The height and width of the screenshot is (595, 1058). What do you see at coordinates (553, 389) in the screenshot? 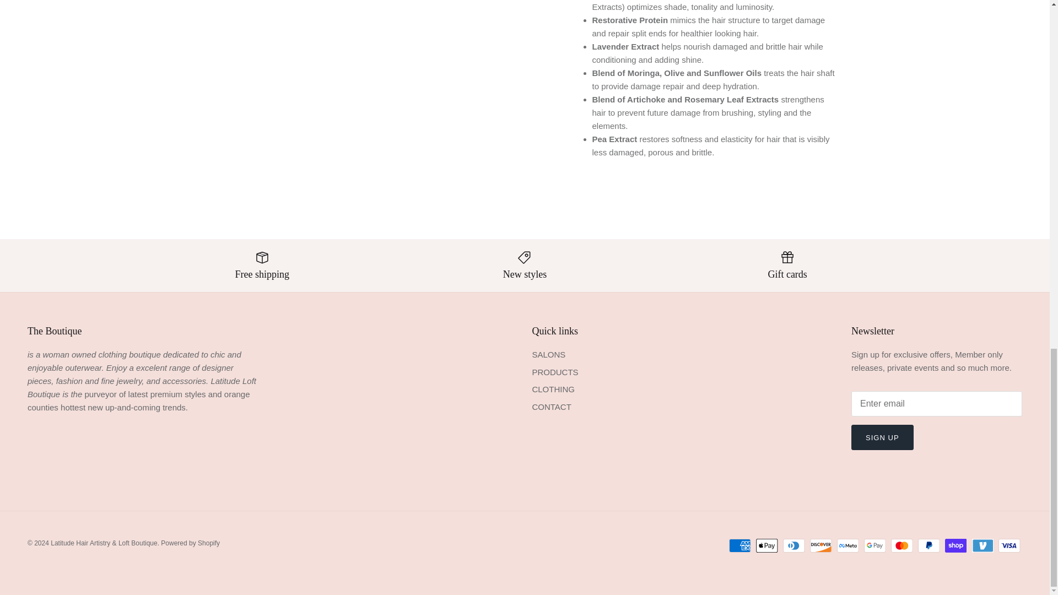
I see `CLOTHING` at bounding box center [553, 389].